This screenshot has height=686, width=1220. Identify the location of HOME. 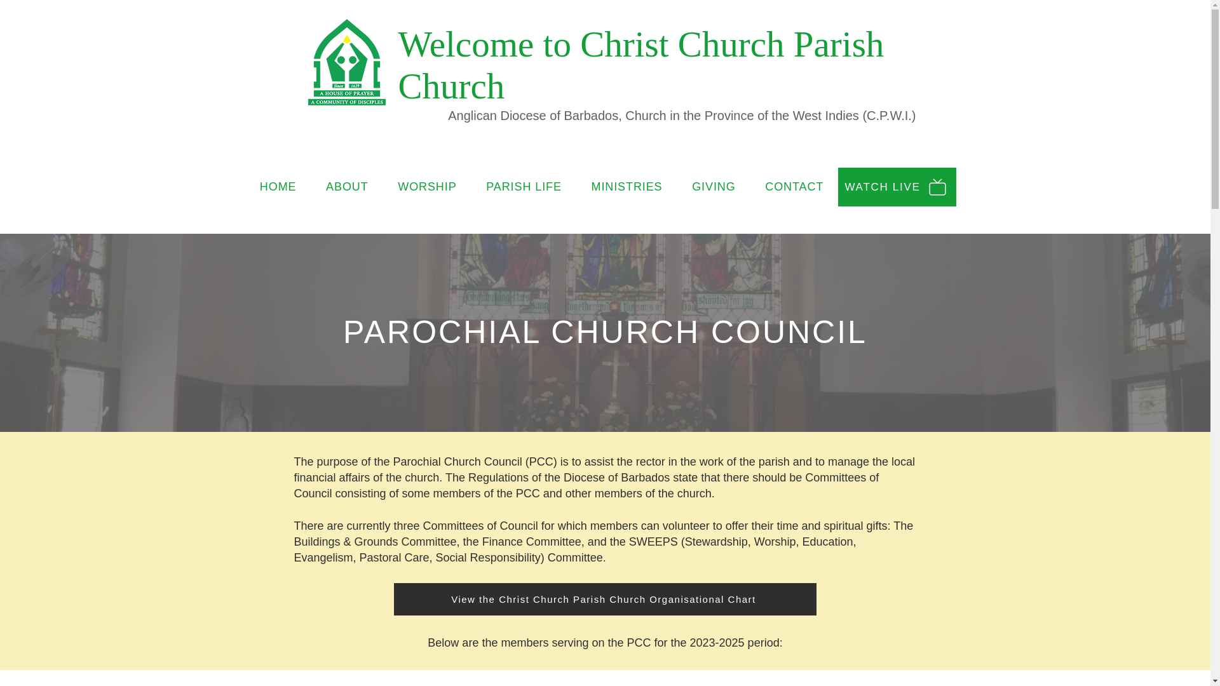
(277, 187).